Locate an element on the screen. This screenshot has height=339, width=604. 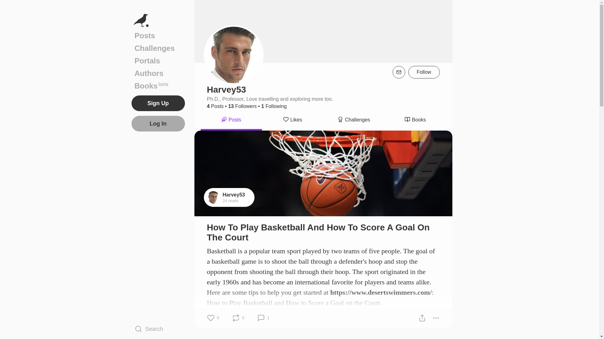
Search is located at coordinates (158, 329).